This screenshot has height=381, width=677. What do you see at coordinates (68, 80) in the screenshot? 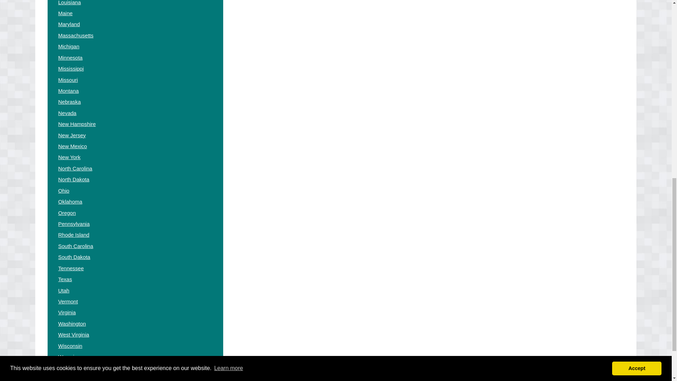
I see `Missouri` at bounding box center [68, 80].